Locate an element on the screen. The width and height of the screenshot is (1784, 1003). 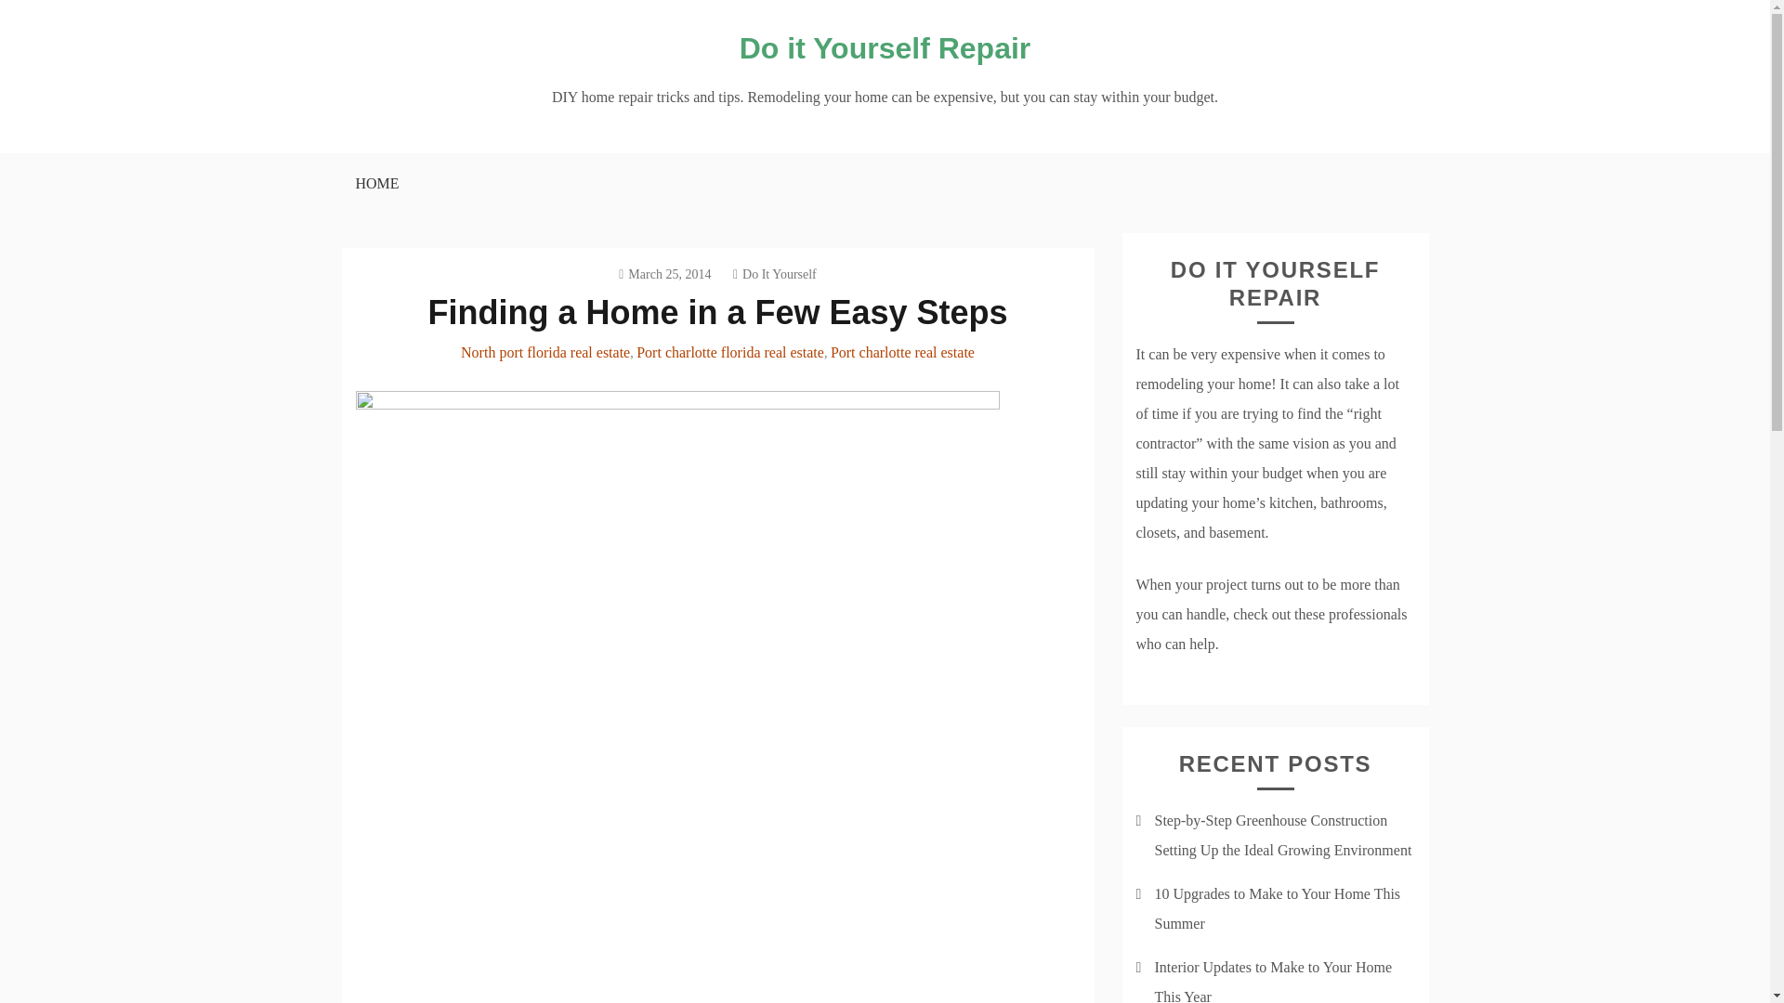
Port charlotte florida real estate is located at coordinates (730, 352).